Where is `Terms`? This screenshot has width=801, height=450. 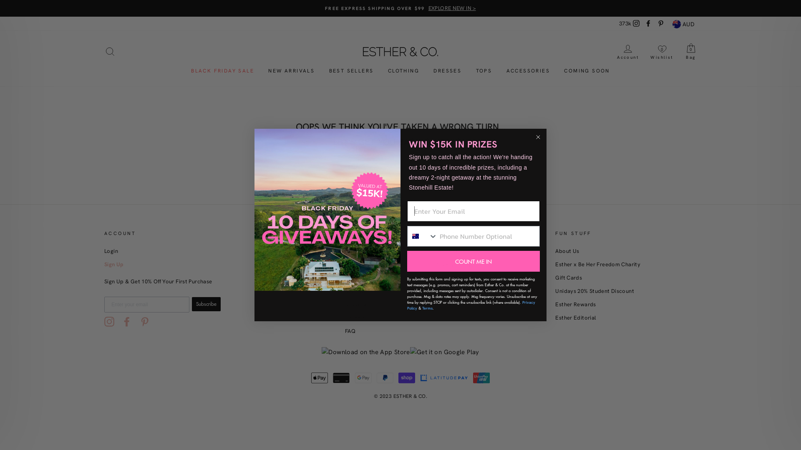 Terms is located at coordinates (427, 308).